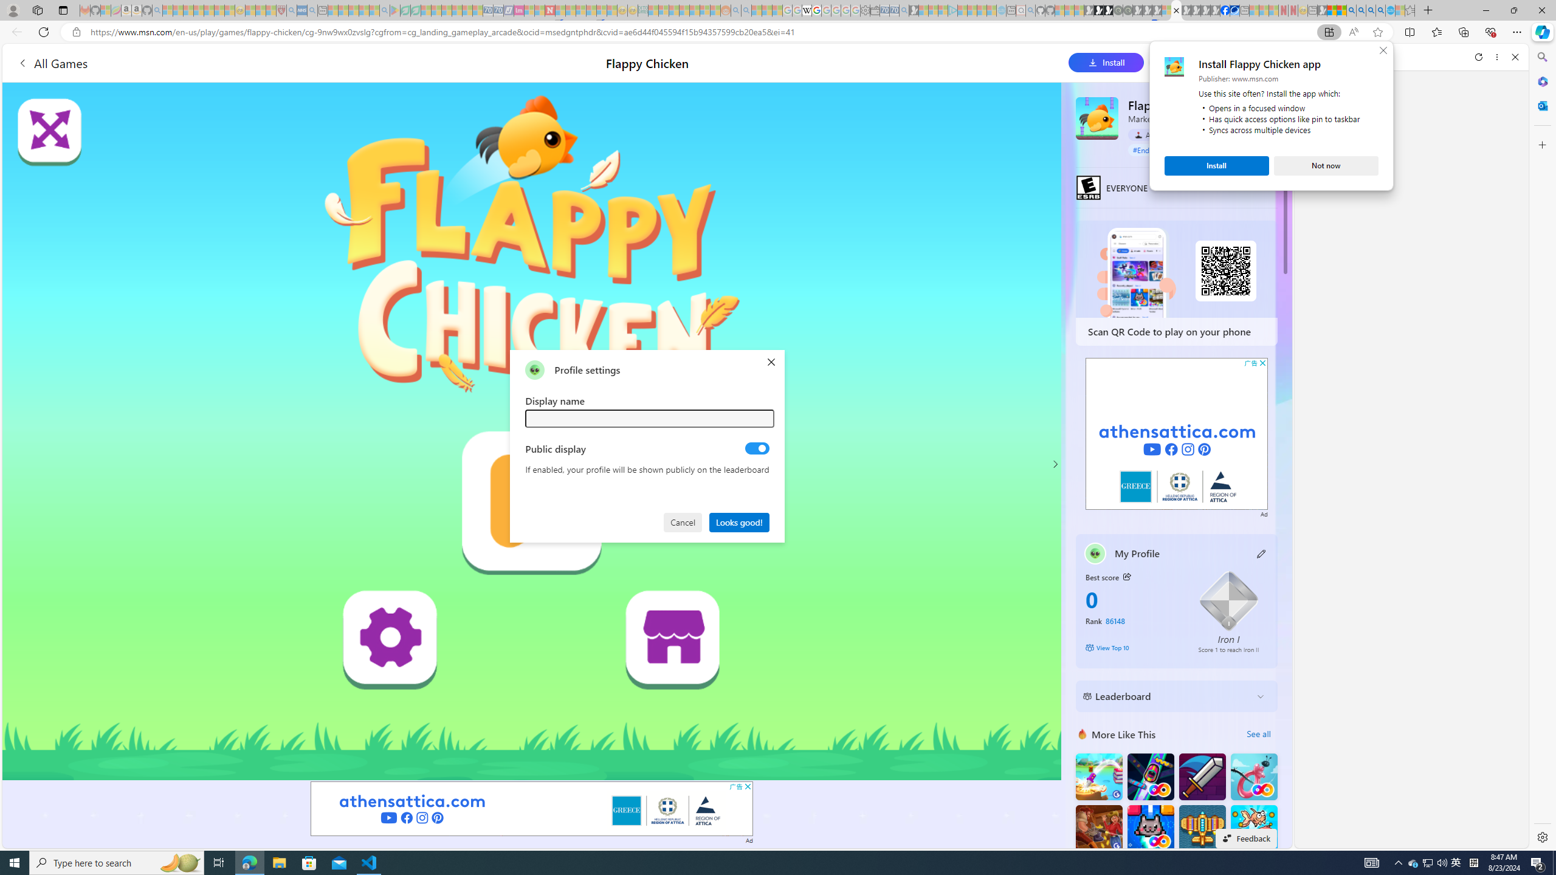  What do you see at coordinates (807, 10) in the screenshot?
I see `Target page - Wikipedia` at bounding box center [807, 10].